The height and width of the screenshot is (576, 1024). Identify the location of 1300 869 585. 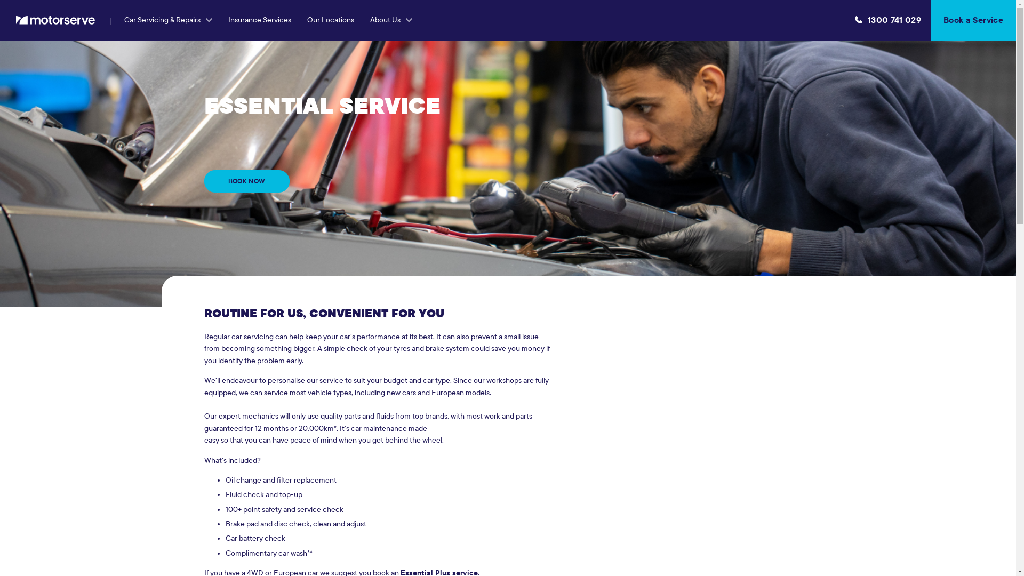
(888, 20).